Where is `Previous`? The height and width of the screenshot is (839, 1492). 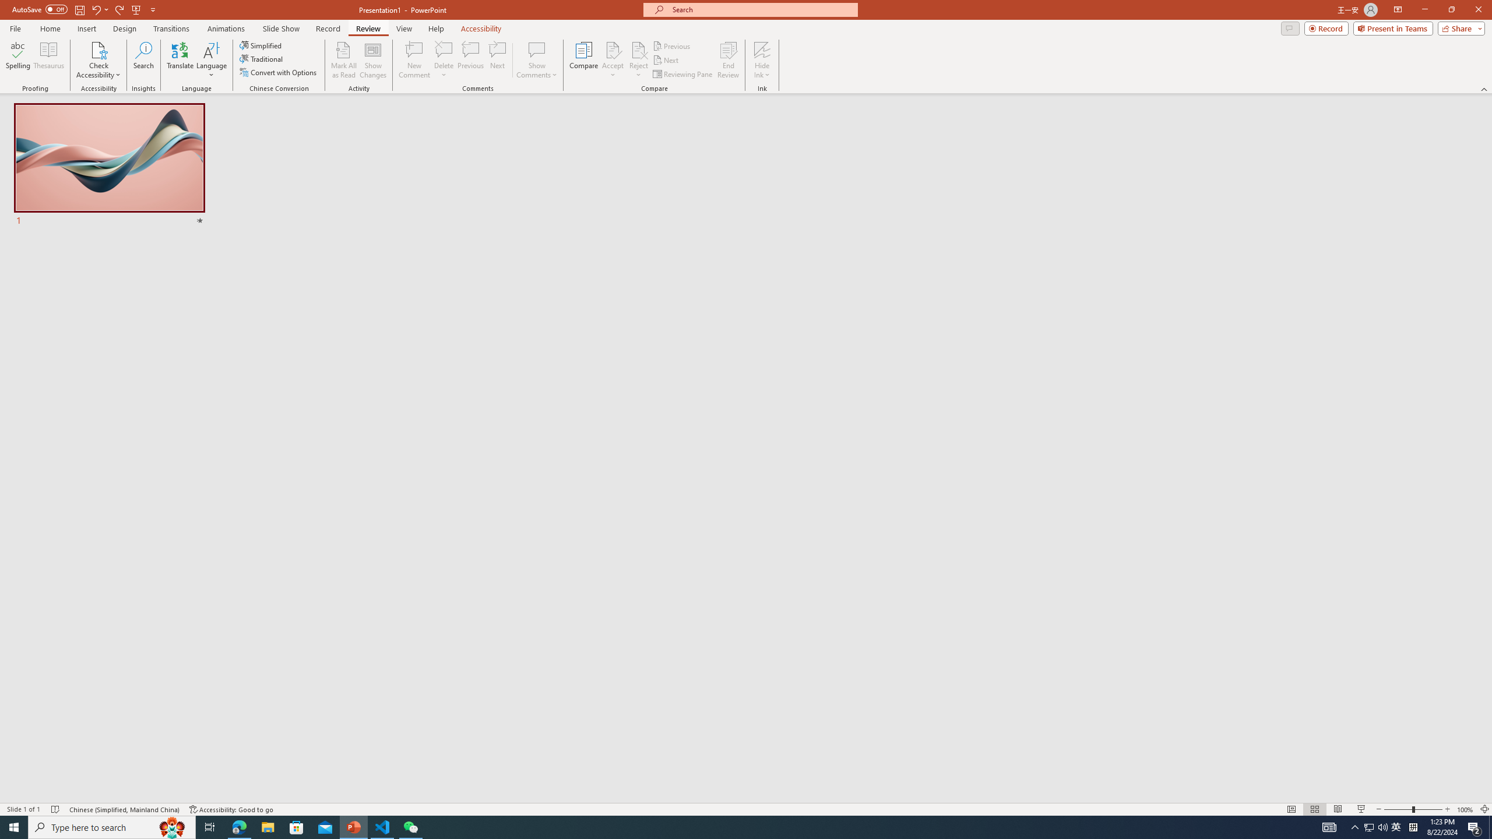 Previous is located at coordinates (672, 45).